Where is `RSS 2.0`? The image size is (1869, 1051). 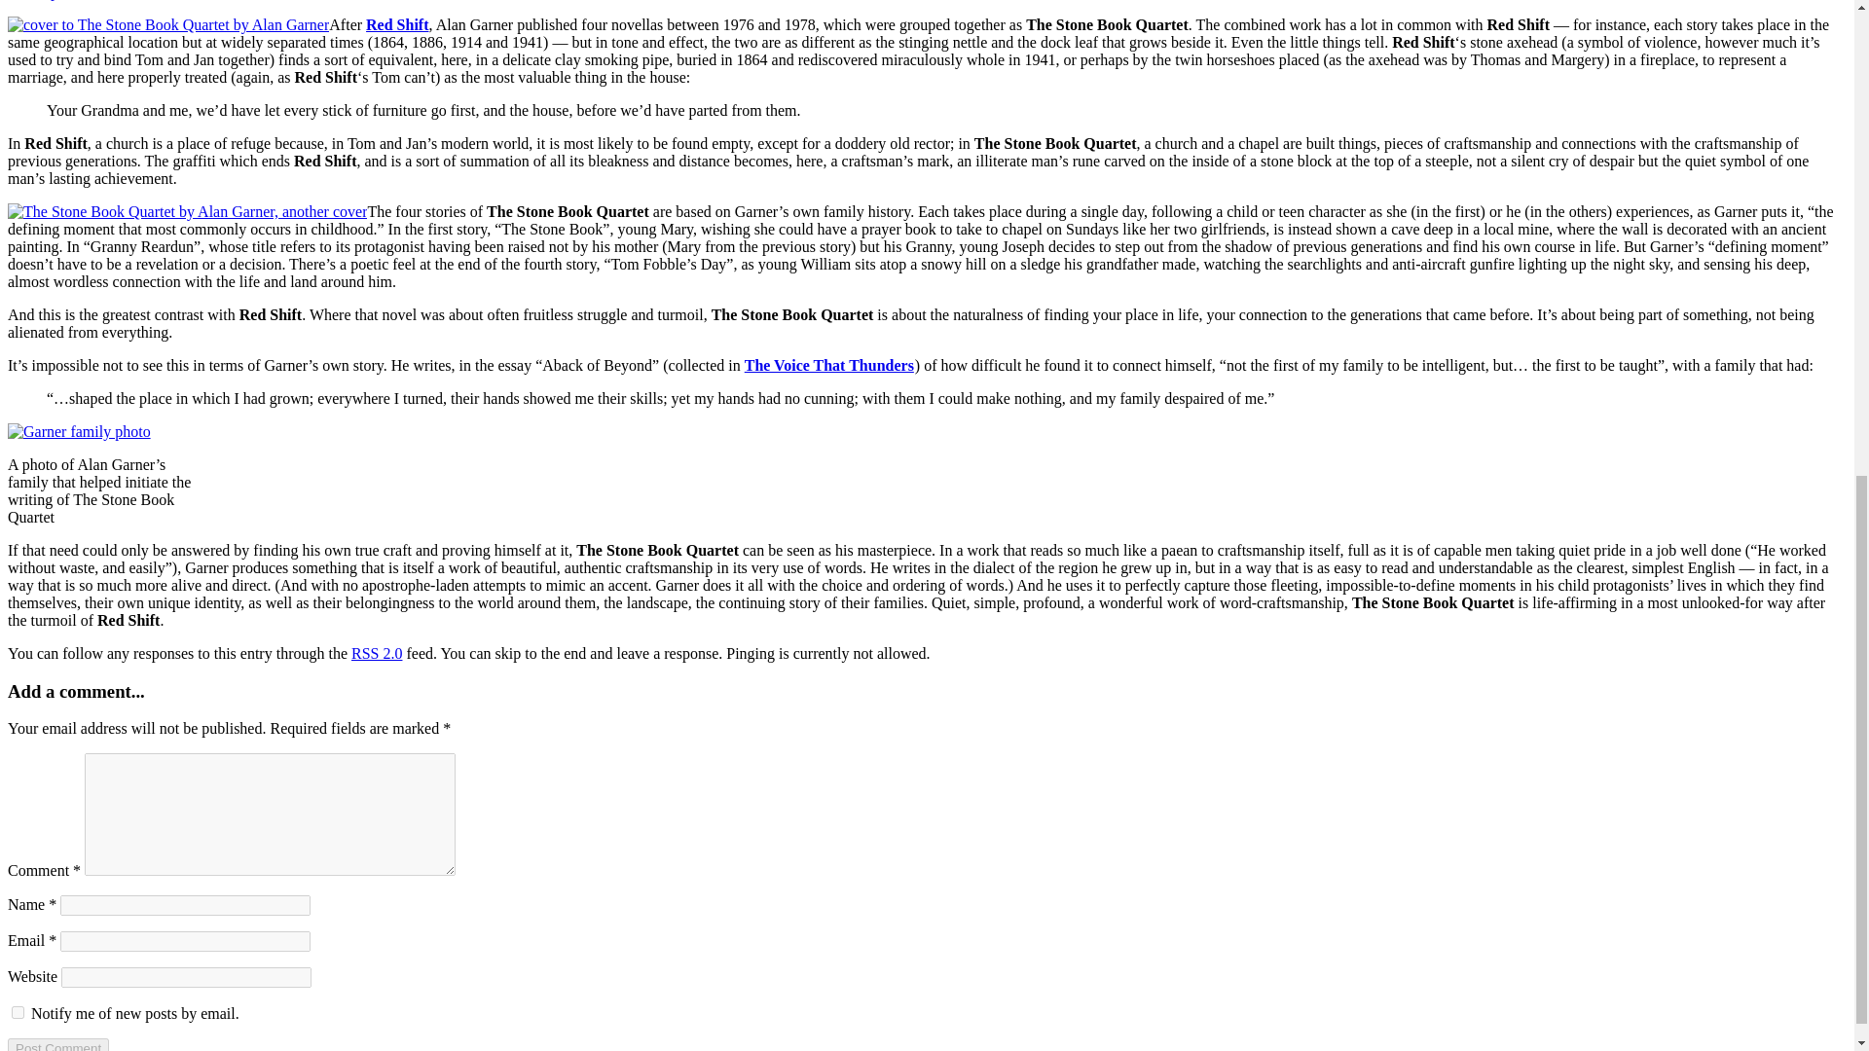 RSS 2.0 is located at coordinates (376, 654).